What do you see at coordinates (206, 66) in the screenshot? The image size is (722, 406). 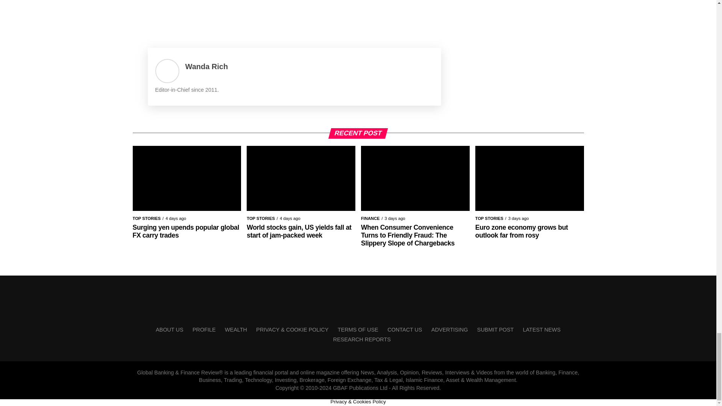 I see `Wanda Rich` at bounding box center [206, 66].